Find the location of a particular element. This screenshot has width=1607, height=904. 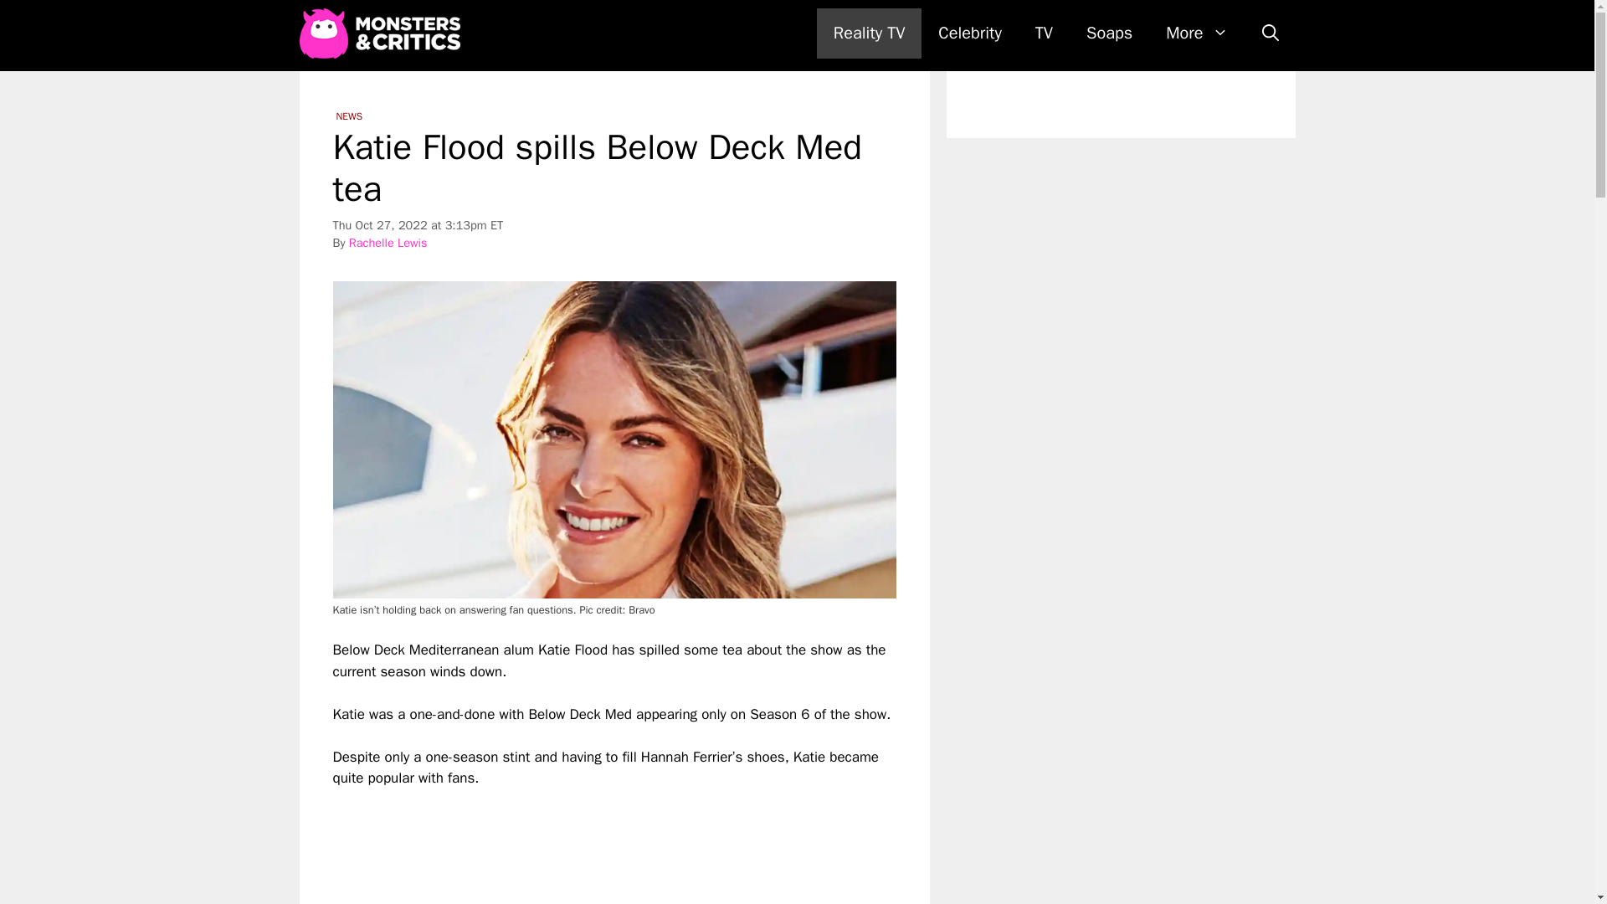

More is located at coordinates (1196, 33).